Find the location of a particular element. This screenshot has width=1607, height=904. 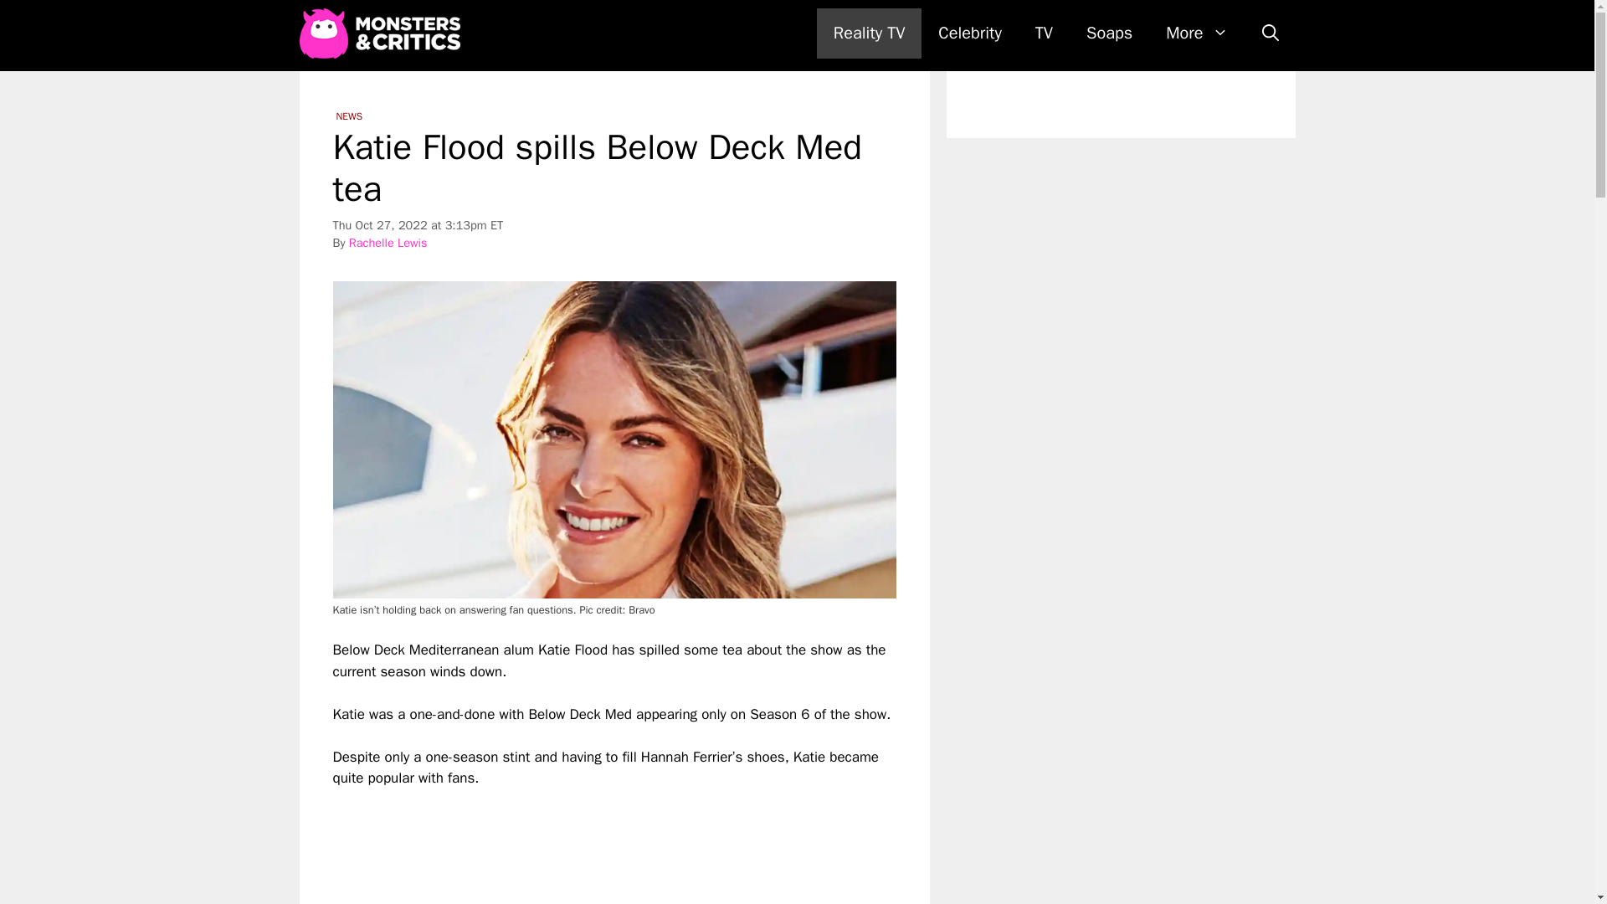

More is located at coordinates (1196, 33).